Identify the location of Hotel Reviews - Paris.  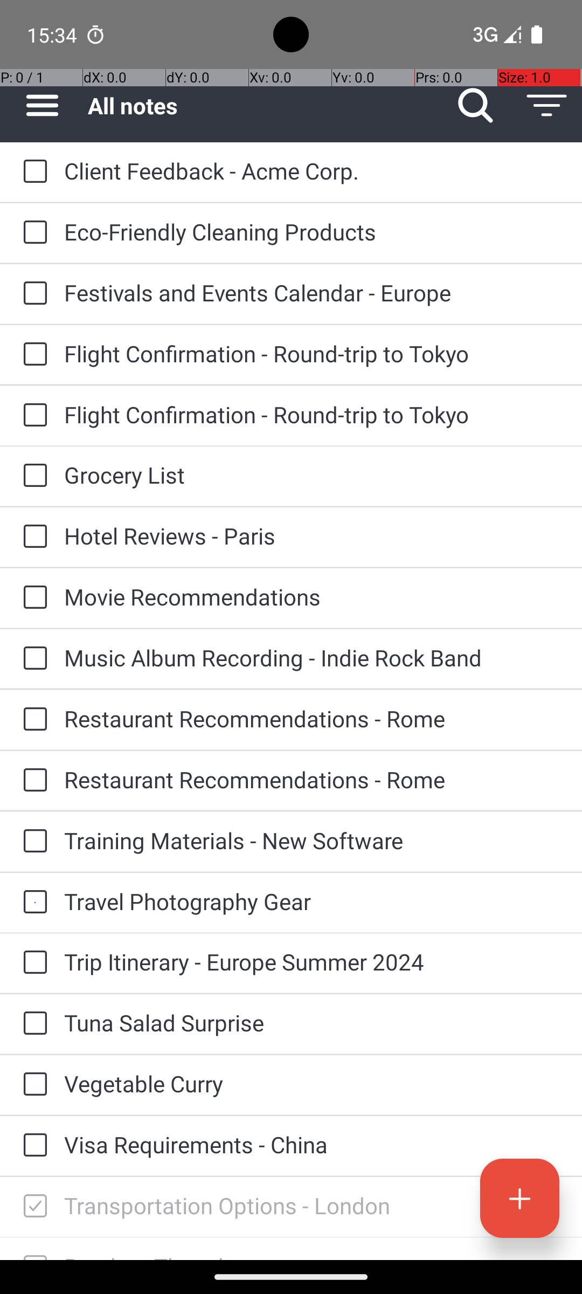
(313, 536).